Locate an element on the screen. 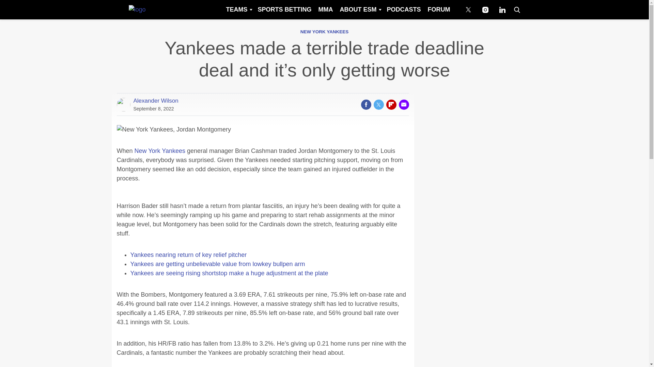 This screenshot has width=654, height=367. FORUM is located at coordinates (439, 10).